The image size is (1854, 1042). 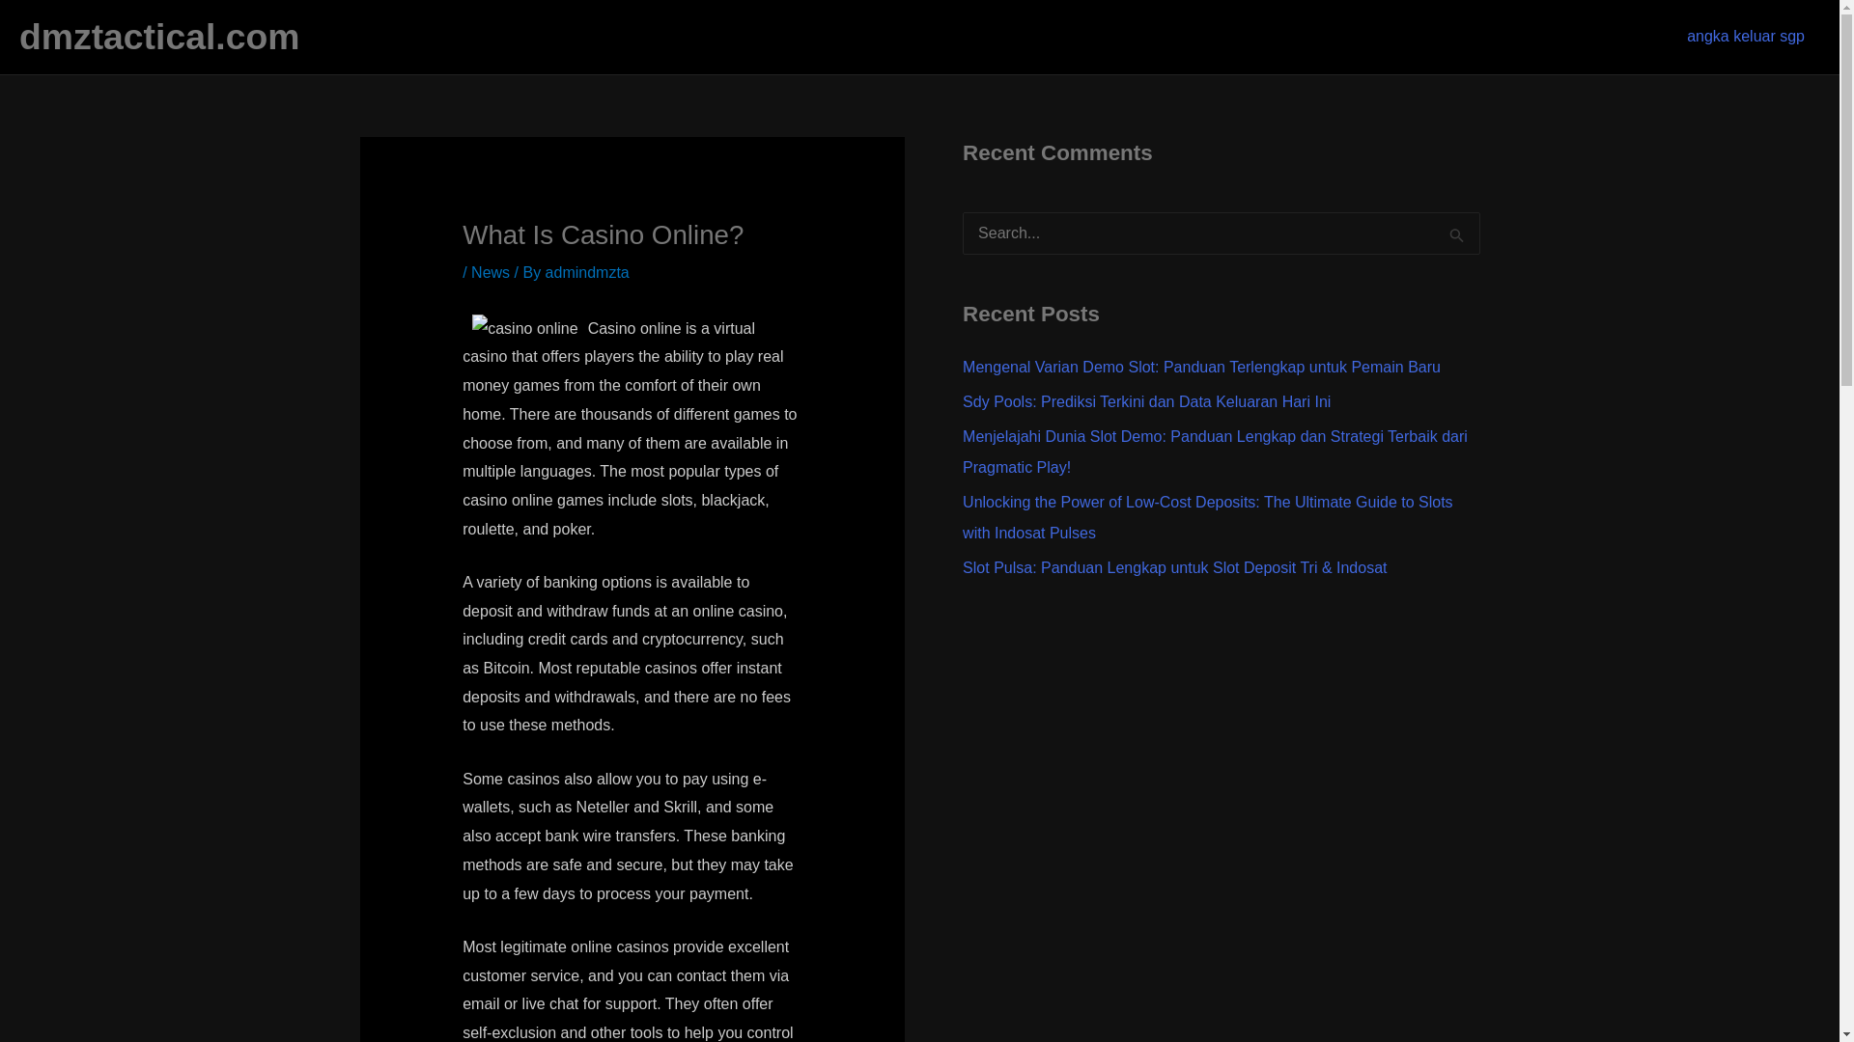 What do you see at coordinates (587, 272) in the screenshot?
I see `admindmzta` at bounding box center [587, 272].